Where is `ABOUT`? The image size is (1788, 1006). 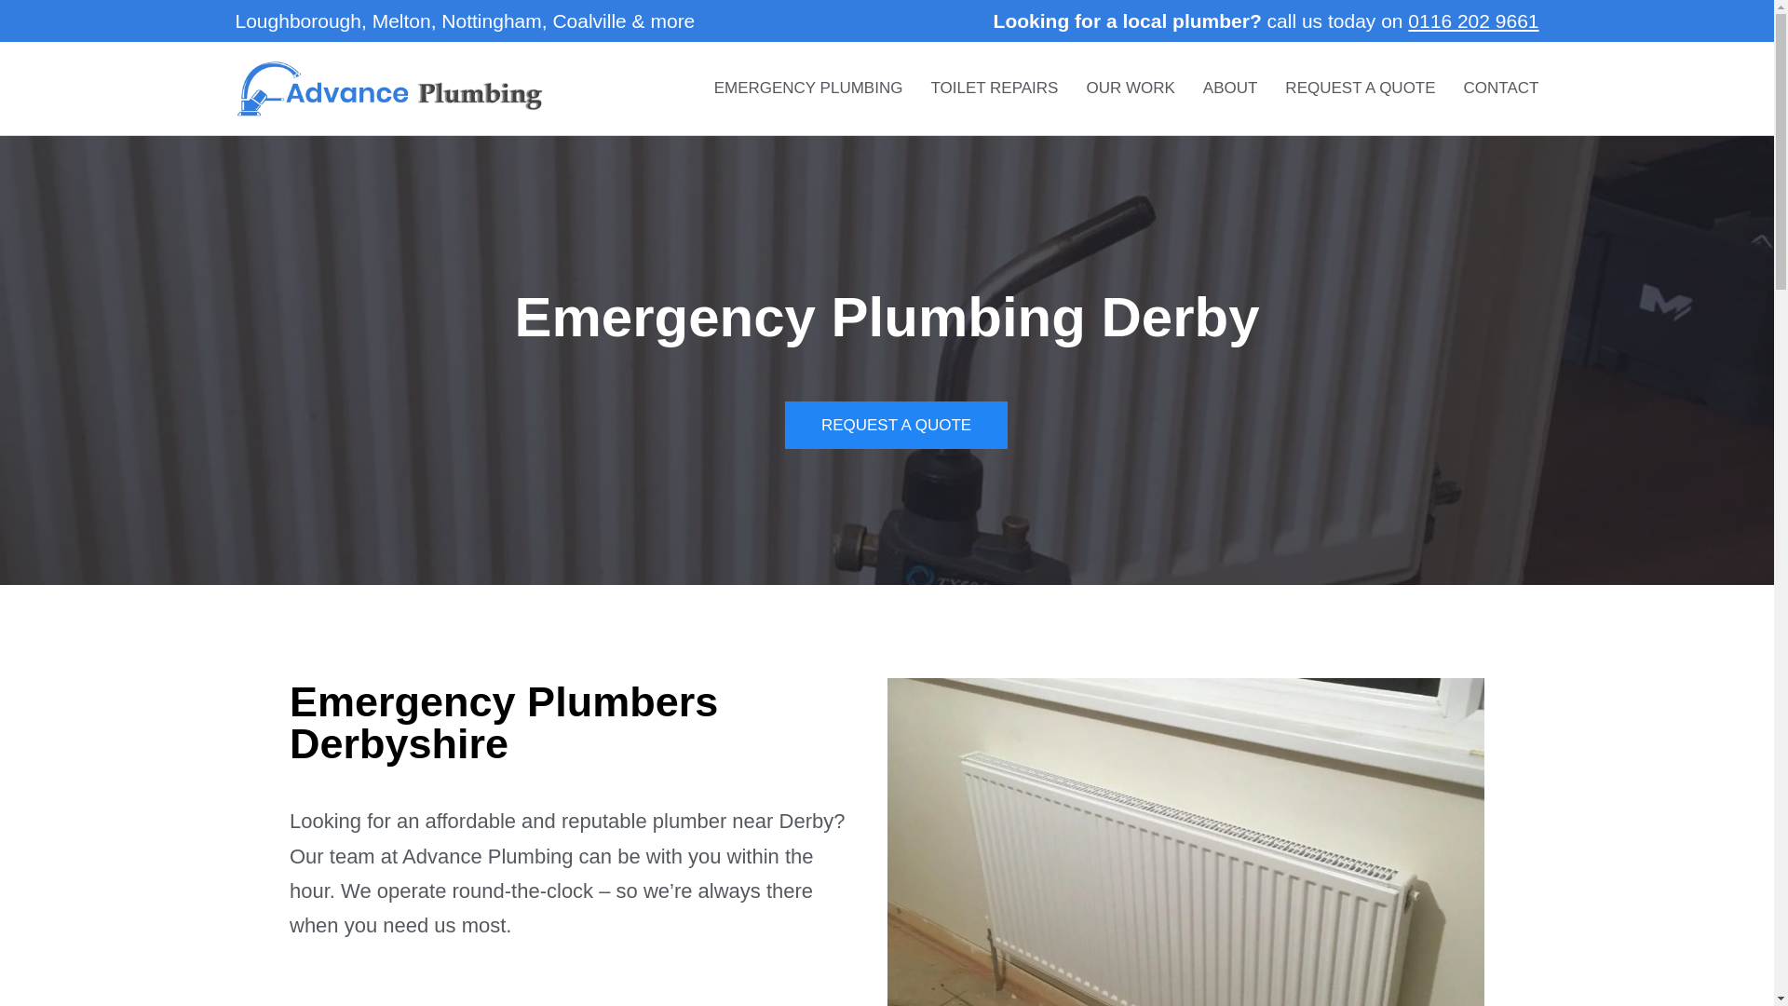 ABOUT is located at coordinates (1231, 88).